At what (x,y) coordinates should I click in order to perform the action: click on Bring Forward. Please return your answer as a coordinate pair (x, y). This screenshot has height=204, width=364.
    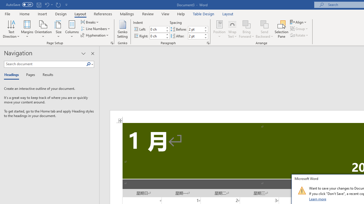
    Looking at the image, I should click on (247, 29).